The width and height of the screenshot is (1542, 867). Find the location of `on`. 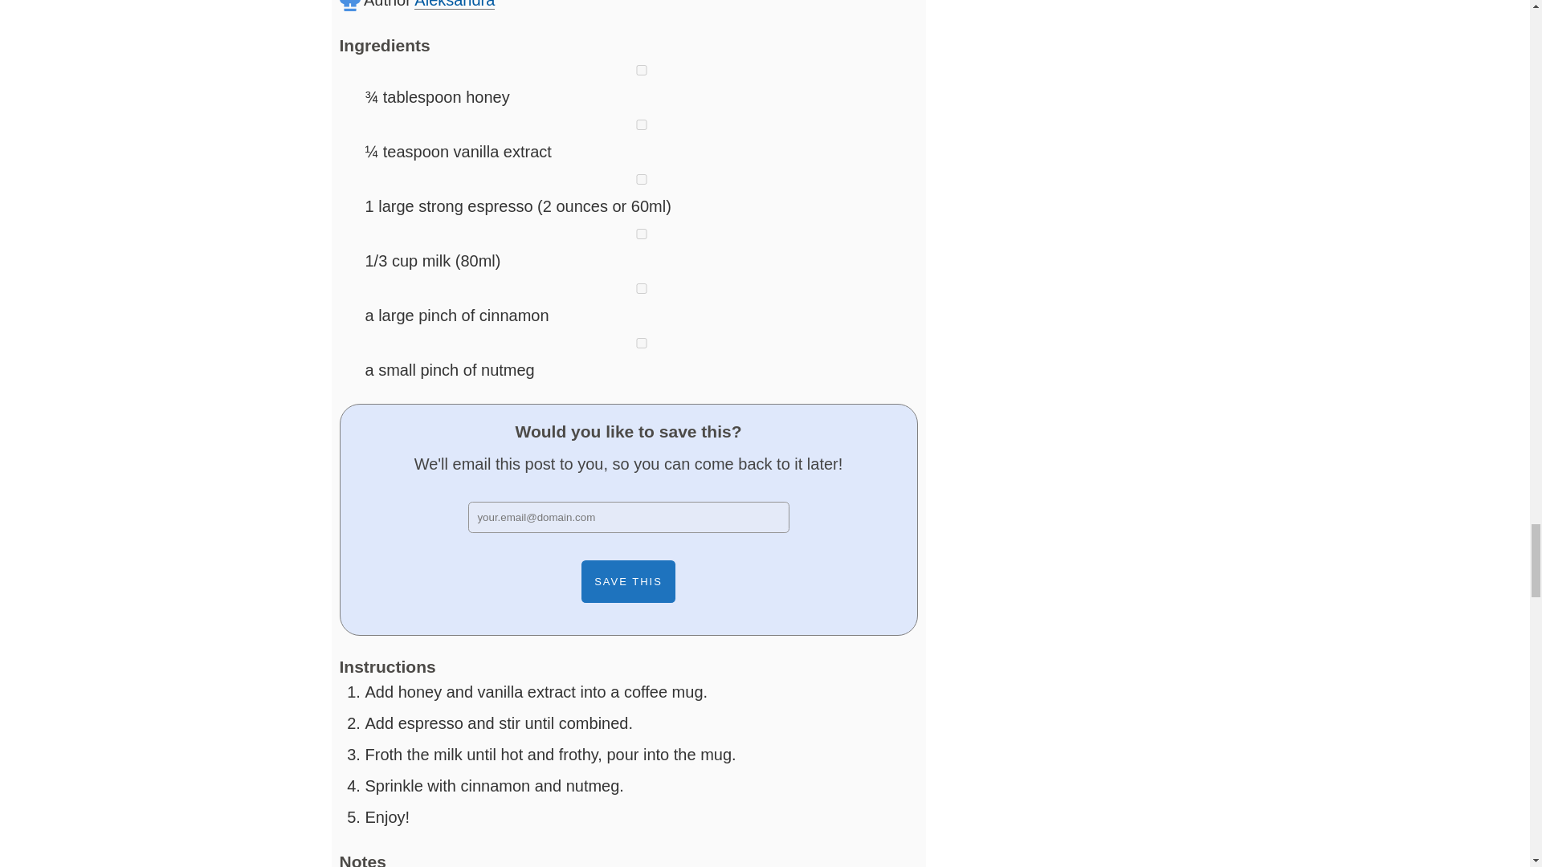

on is located at coordinates (641, 234).